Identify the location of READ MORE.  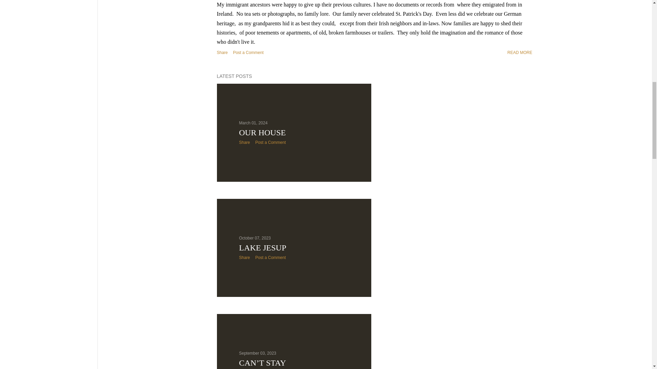
(519, 52).